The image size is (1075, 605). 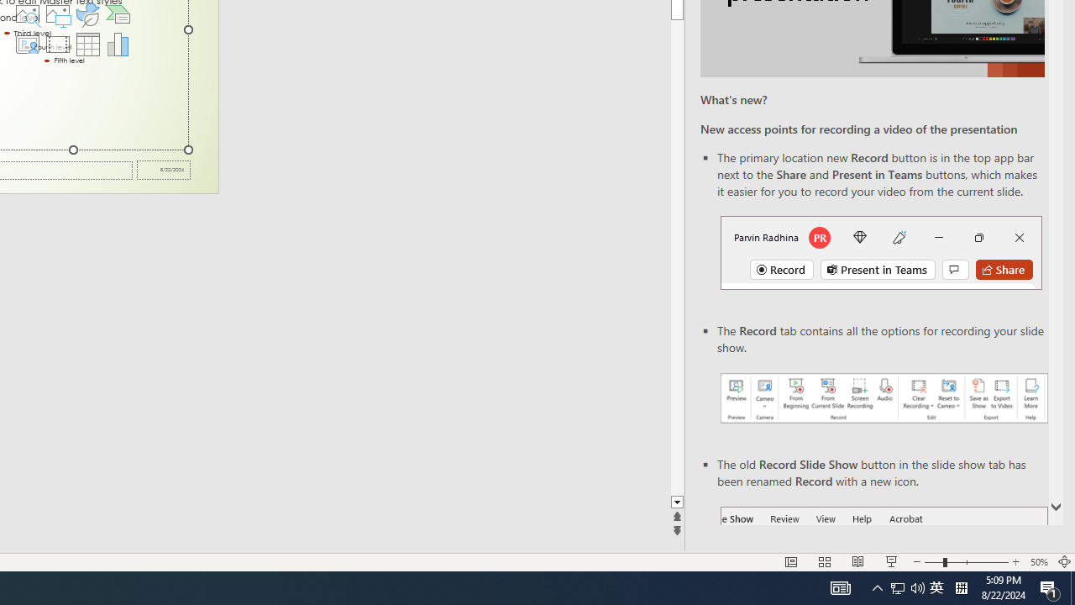 What do you see at coordinates (884, 398) in the screenshot?
I see `Record your presentations screenshot one` at bounding box center [884, 398].